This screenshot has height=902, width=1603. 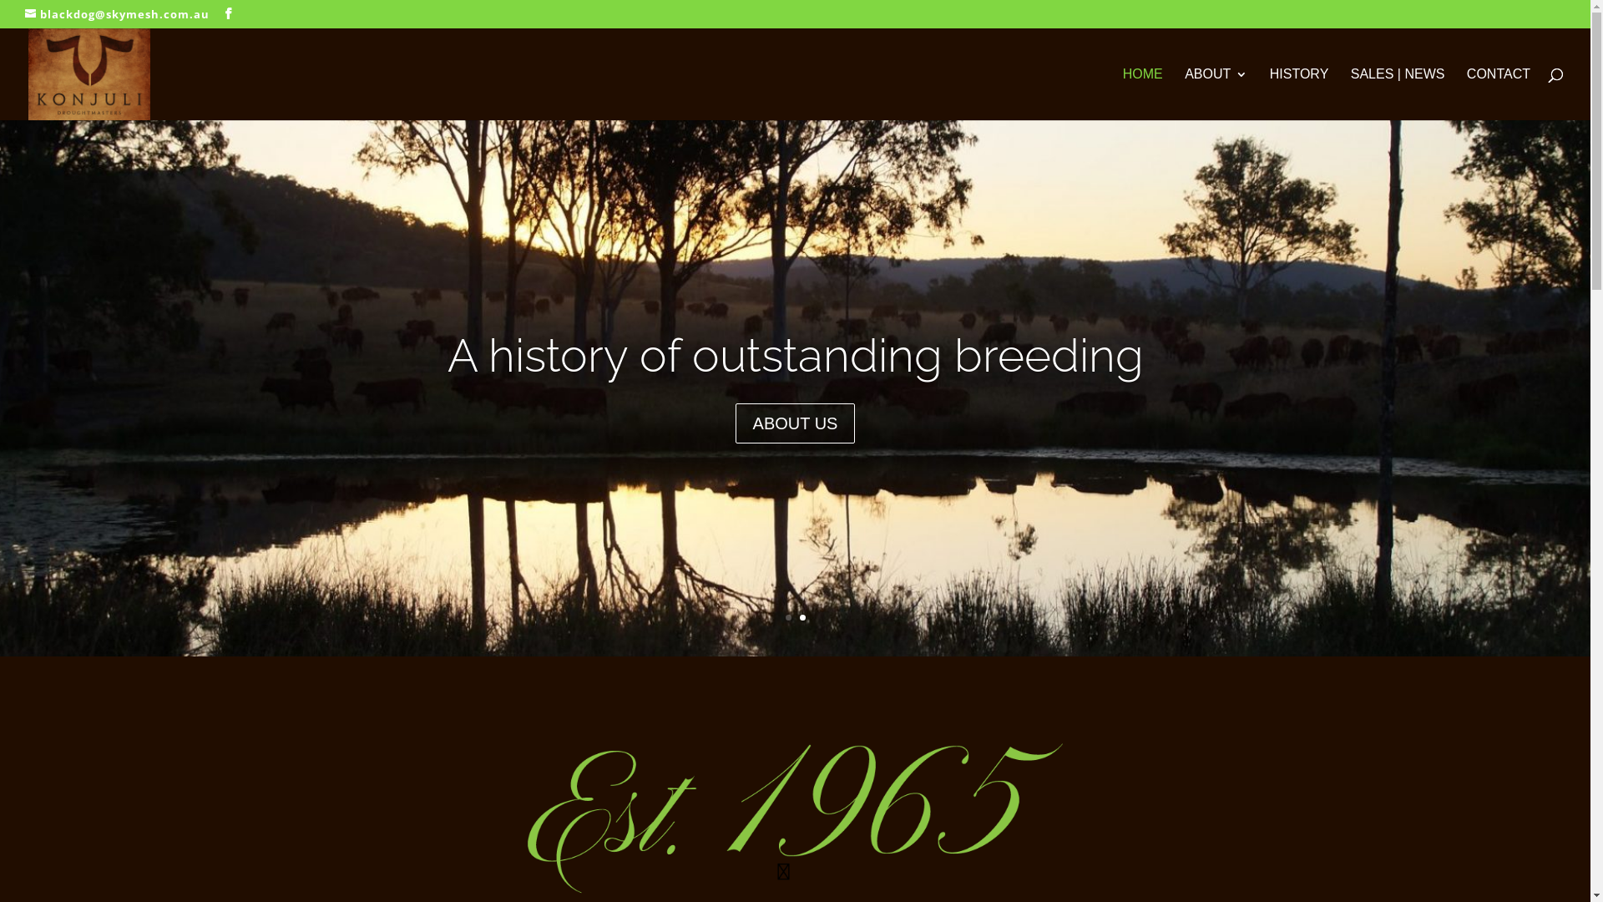 What do you see at coordinates (1143, 94) in the screenshot?
I see `HOME` at bounding box center [1143, 94].